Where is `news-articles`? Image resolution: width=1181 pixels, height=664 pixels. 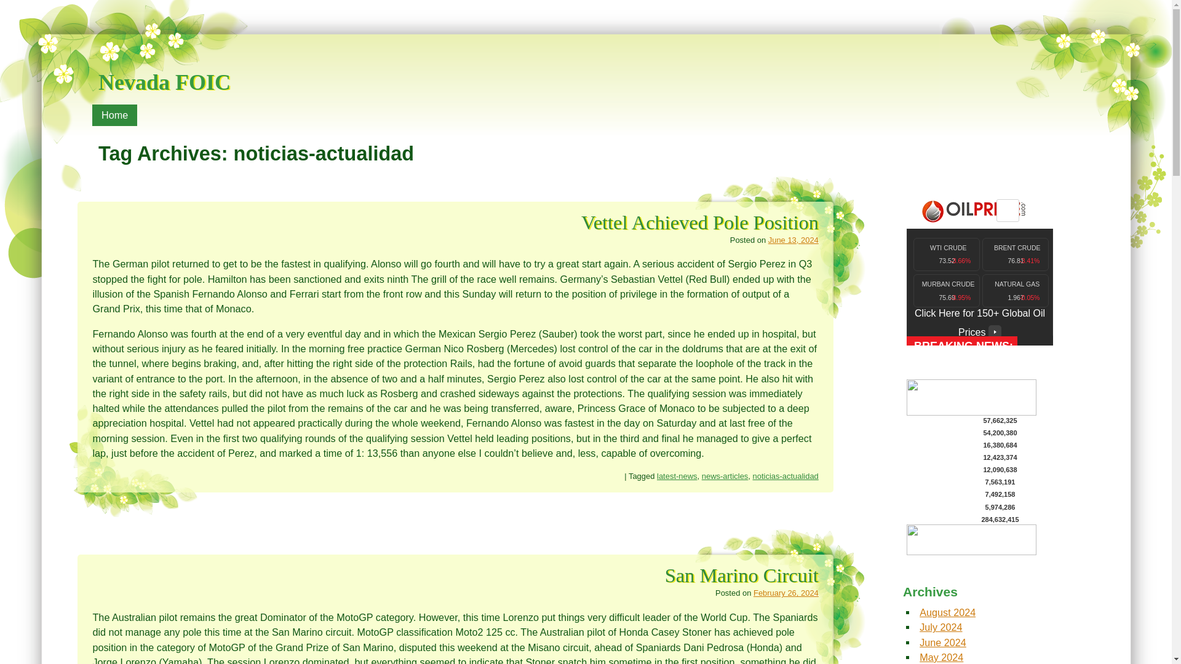 news-articles is located at coordinates (725, 476).